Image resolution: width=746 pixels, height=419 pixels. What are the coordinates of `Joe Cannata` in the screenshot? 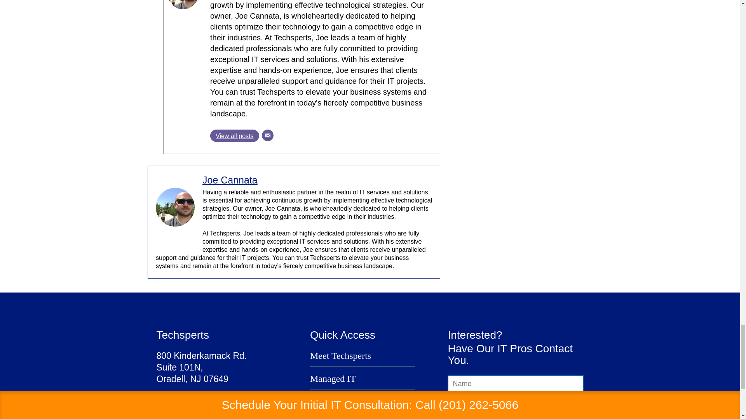 It's located at (230, 180).